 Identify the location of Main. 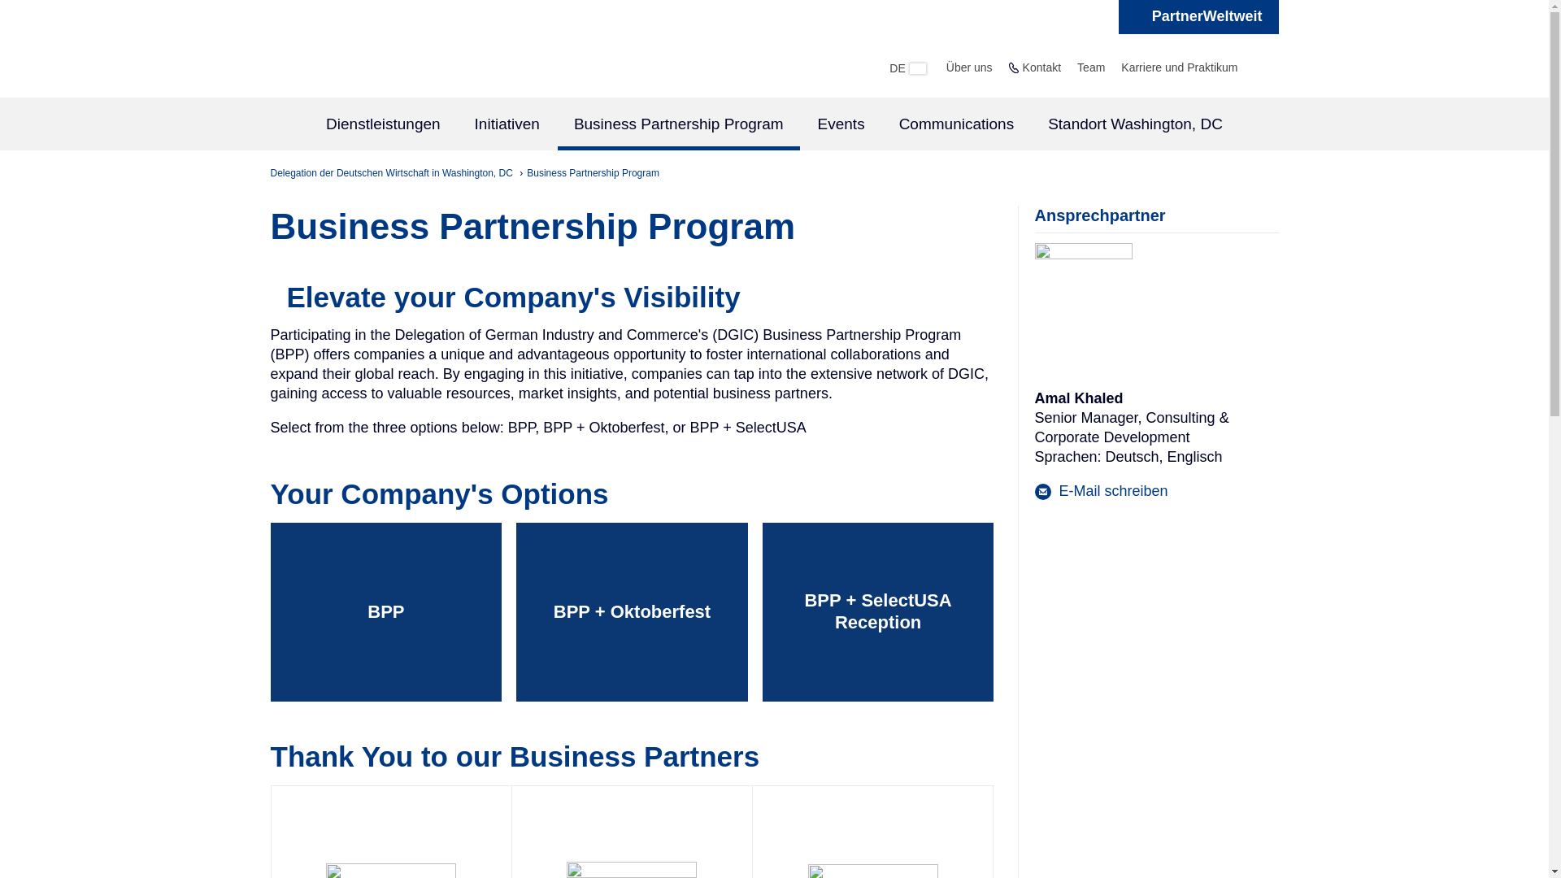
(774, 125).